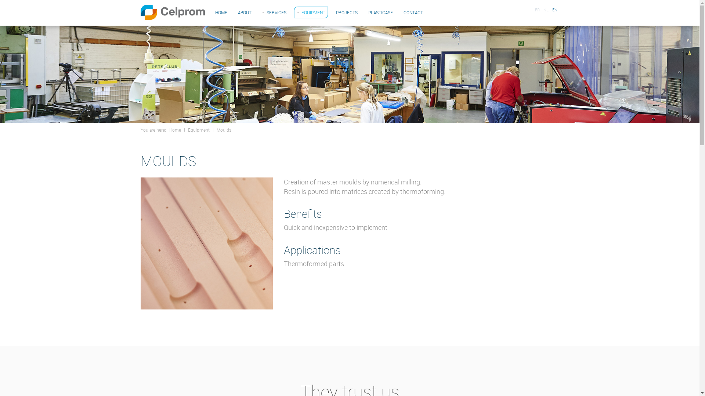 The image size is (705, 396). I want to click on CONTACT, so click(413, 12).